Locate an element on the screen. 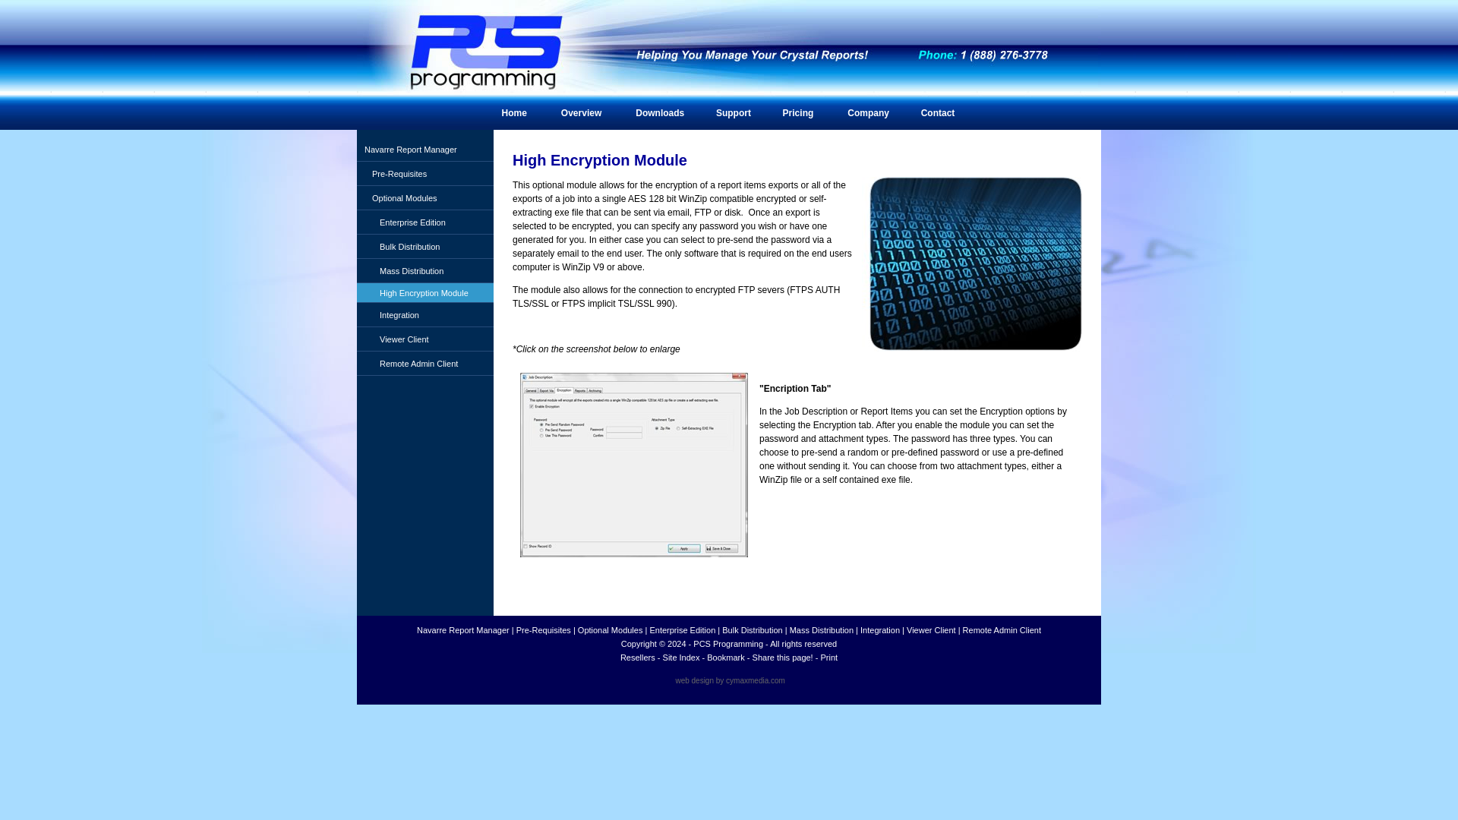  Pre-Requisites is located at coordinates (425, 173).